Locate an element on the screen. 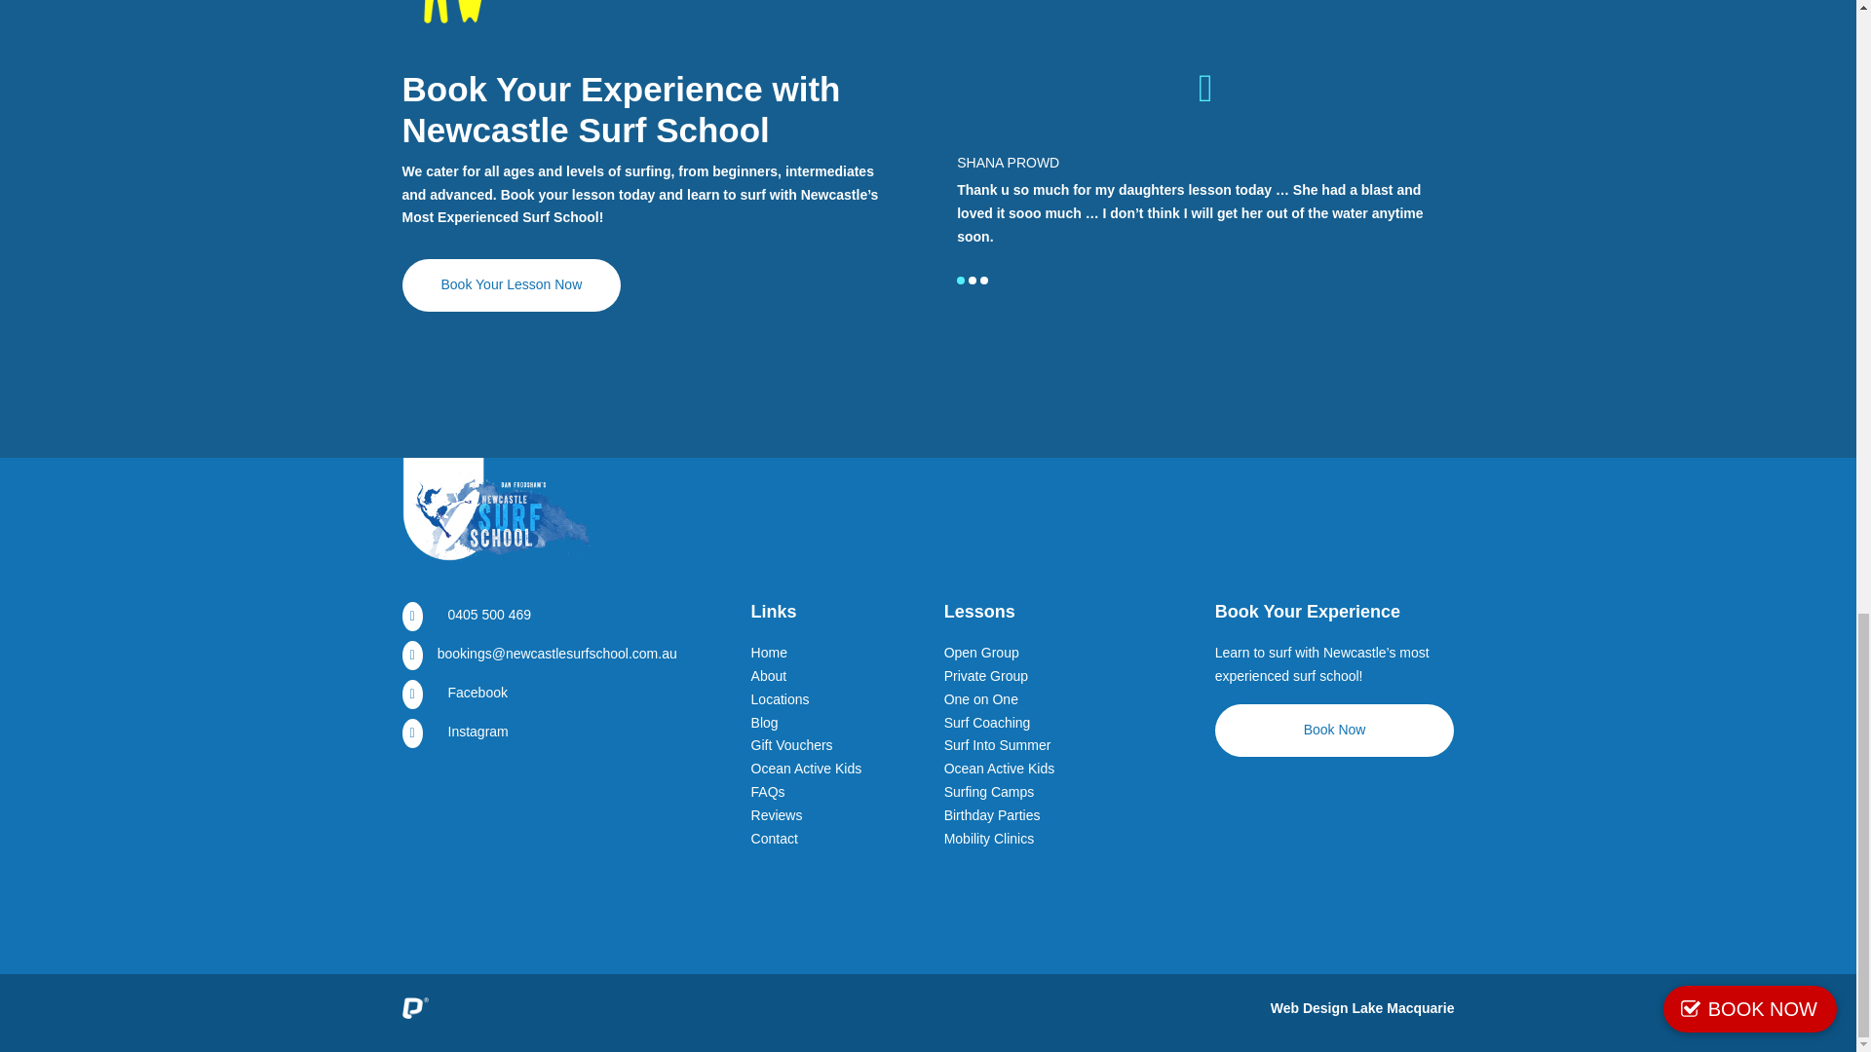 The height and width of the screenshot is (1052, 1871). Icon-10 is located at coordinates (450, 12).